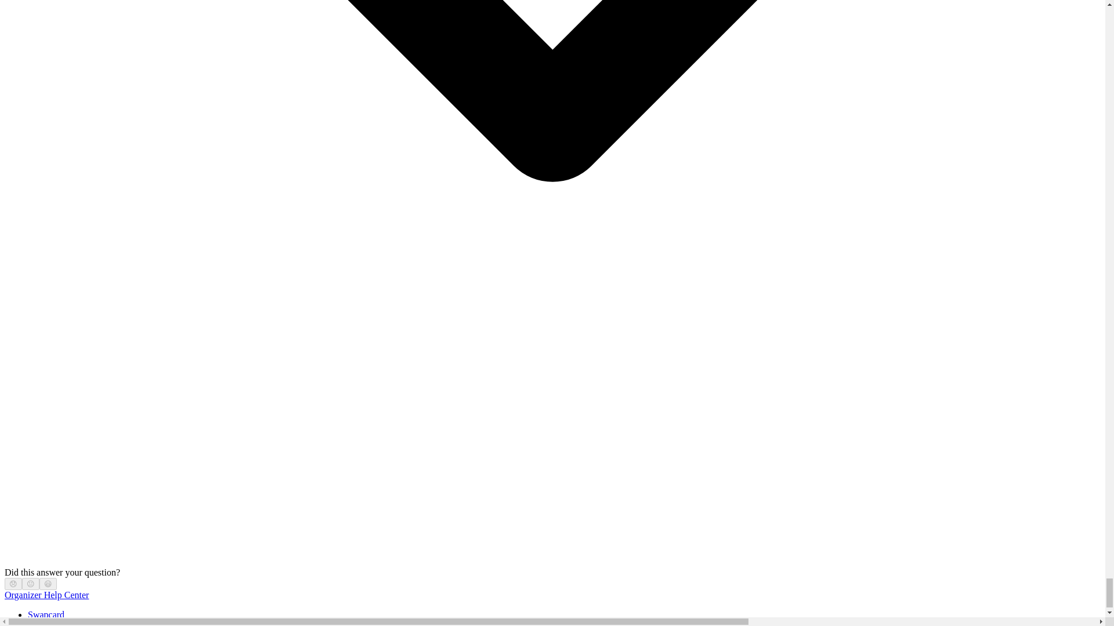  Describe the element at coordinates (46, 614) in the screenshot. I see `Swapcard` at that location.